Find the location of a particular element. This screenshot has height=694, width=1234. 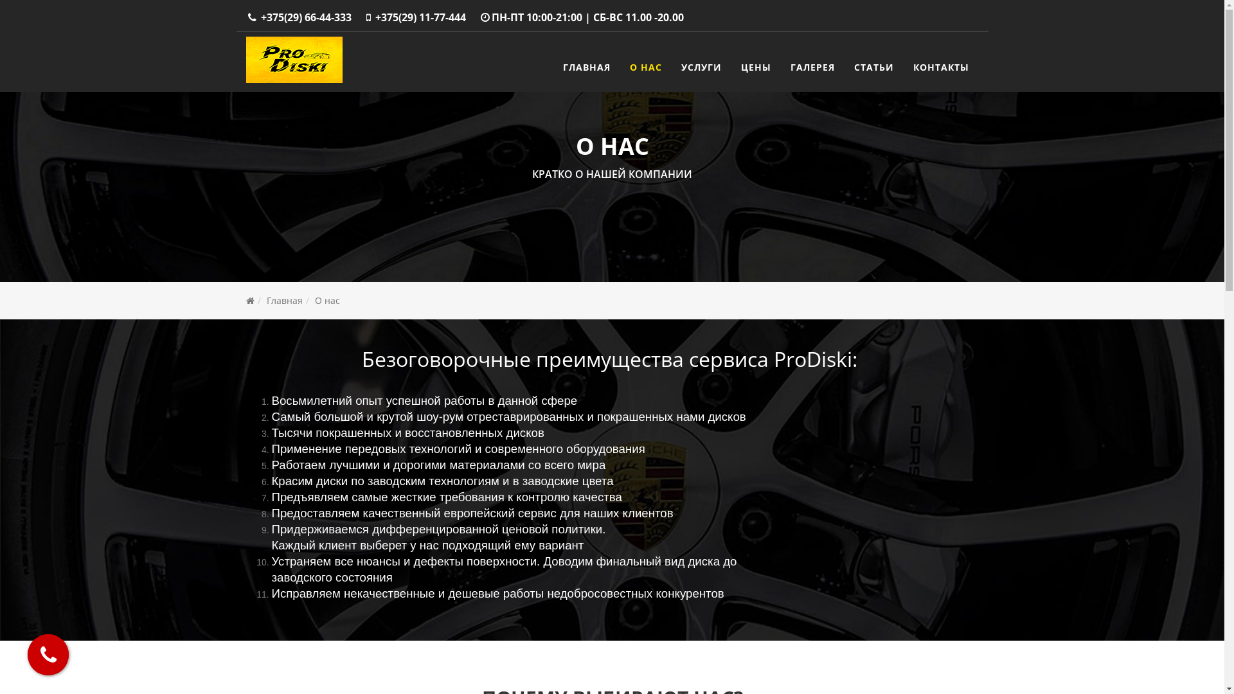

+375(29) 11-77-444 is located at coordinates (420, 17).